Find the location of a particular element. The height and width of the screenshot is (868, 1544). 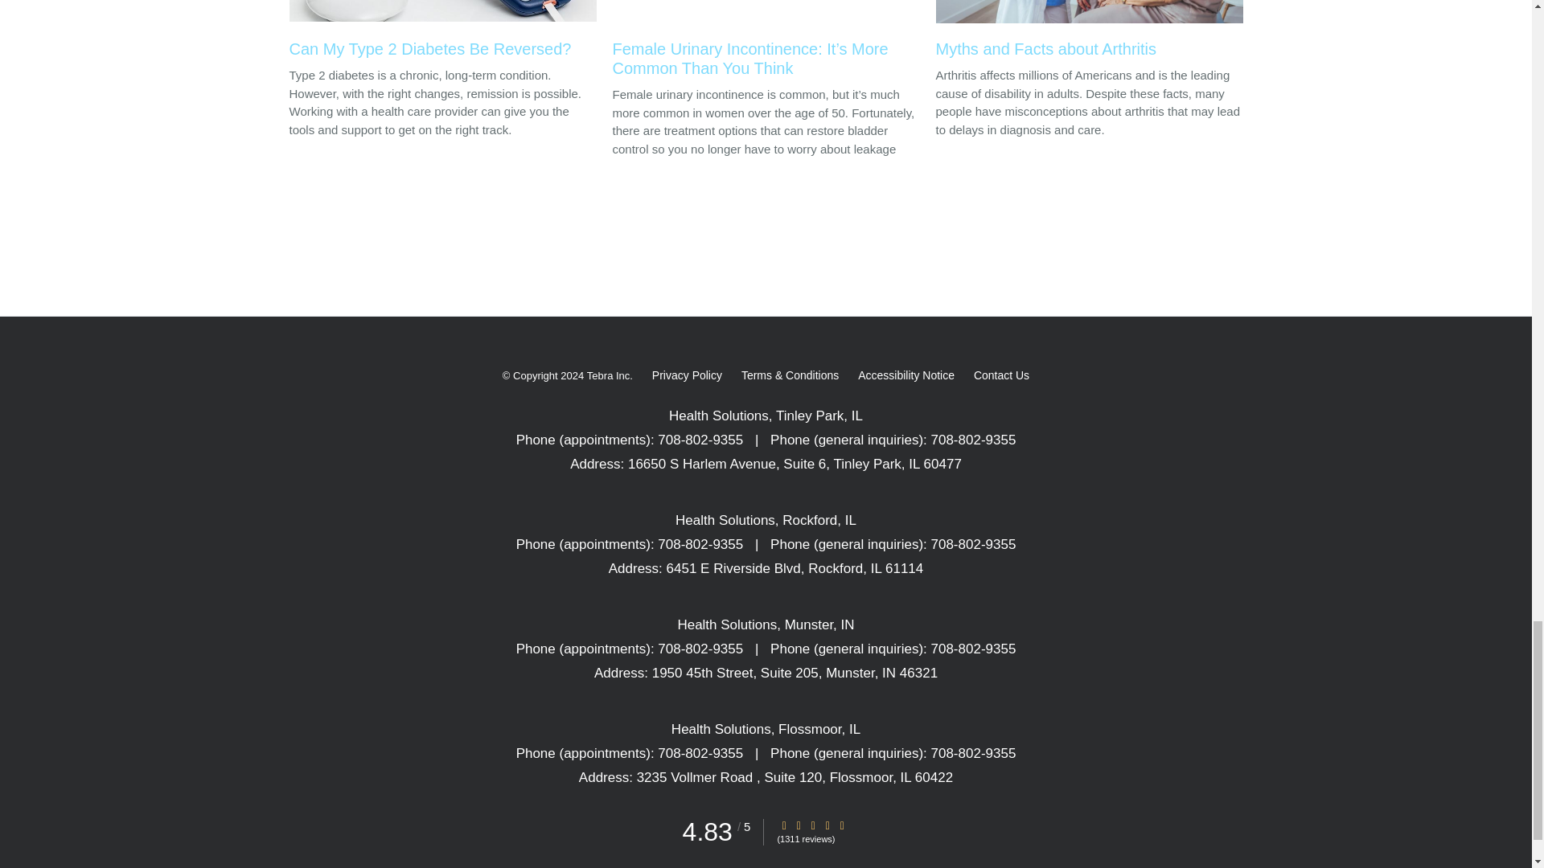

Accessibility Notice is located at coordinates (905, 375).